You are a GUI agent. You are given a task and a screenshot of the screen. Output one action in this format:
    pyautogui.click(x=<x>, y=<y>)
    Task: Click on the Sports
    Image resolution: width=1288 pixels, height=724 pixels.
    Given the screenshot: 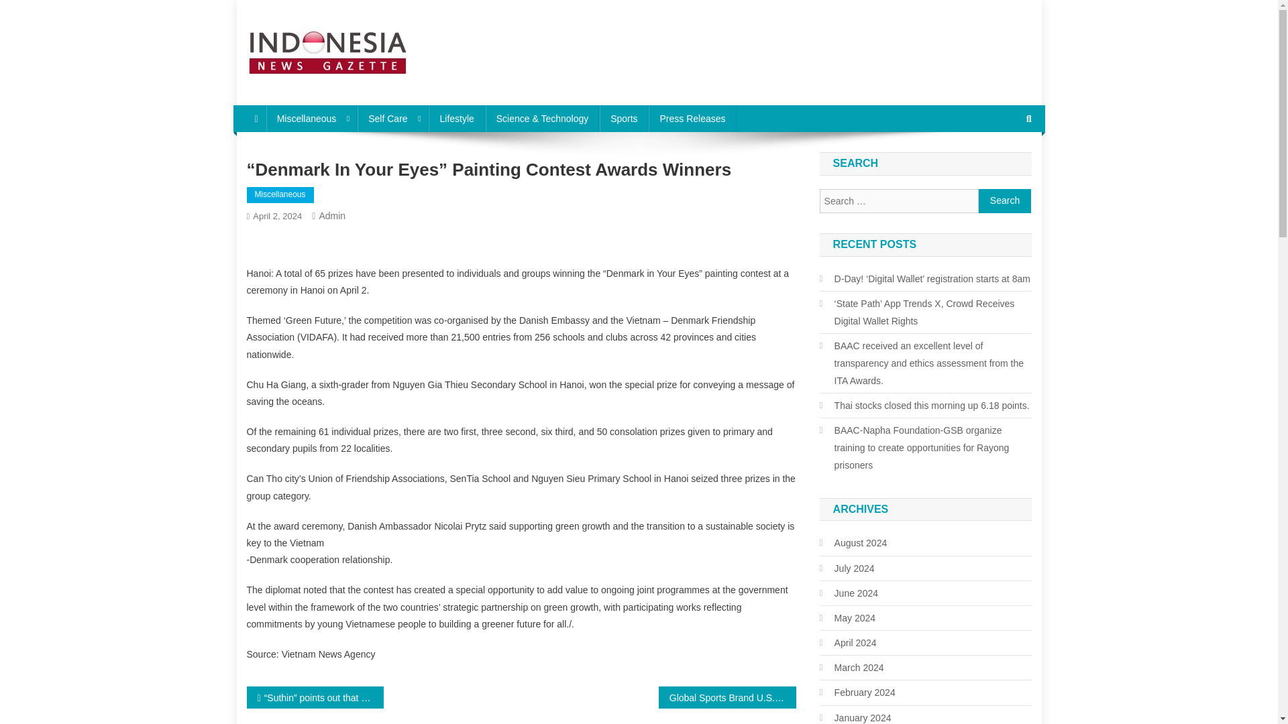 What is the action you would take?
    pyautogui.click(x=624, y=118)
    